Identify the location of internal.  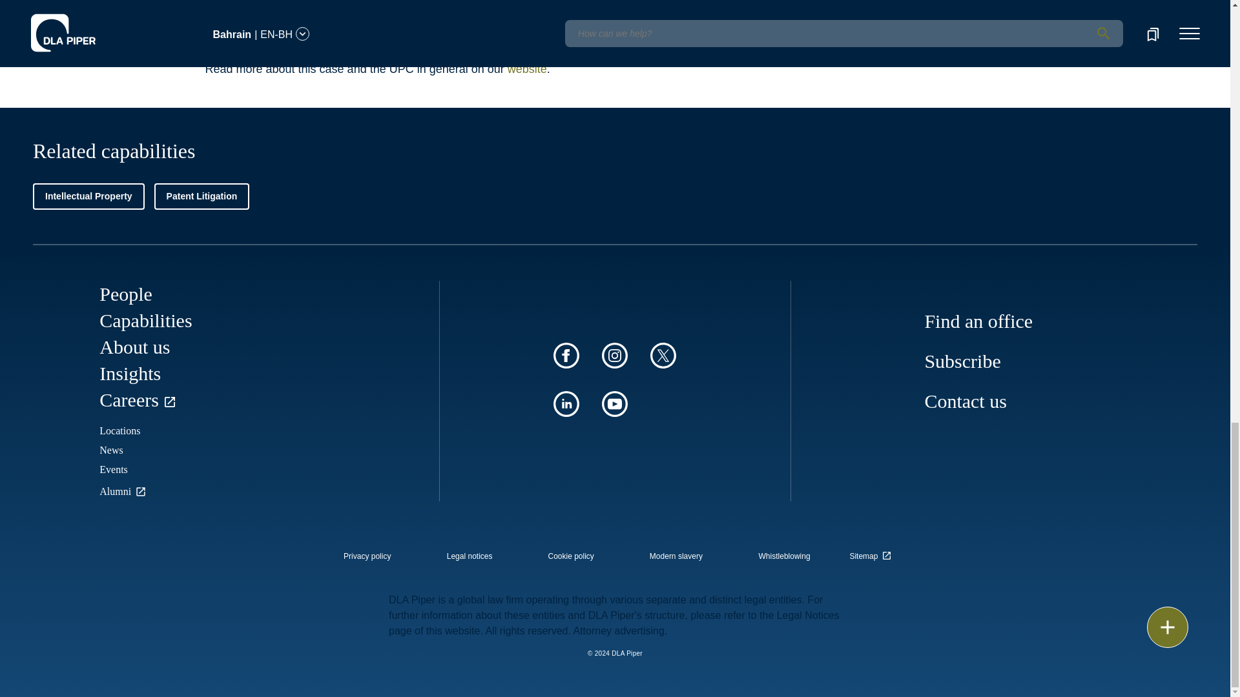
(469, 556).